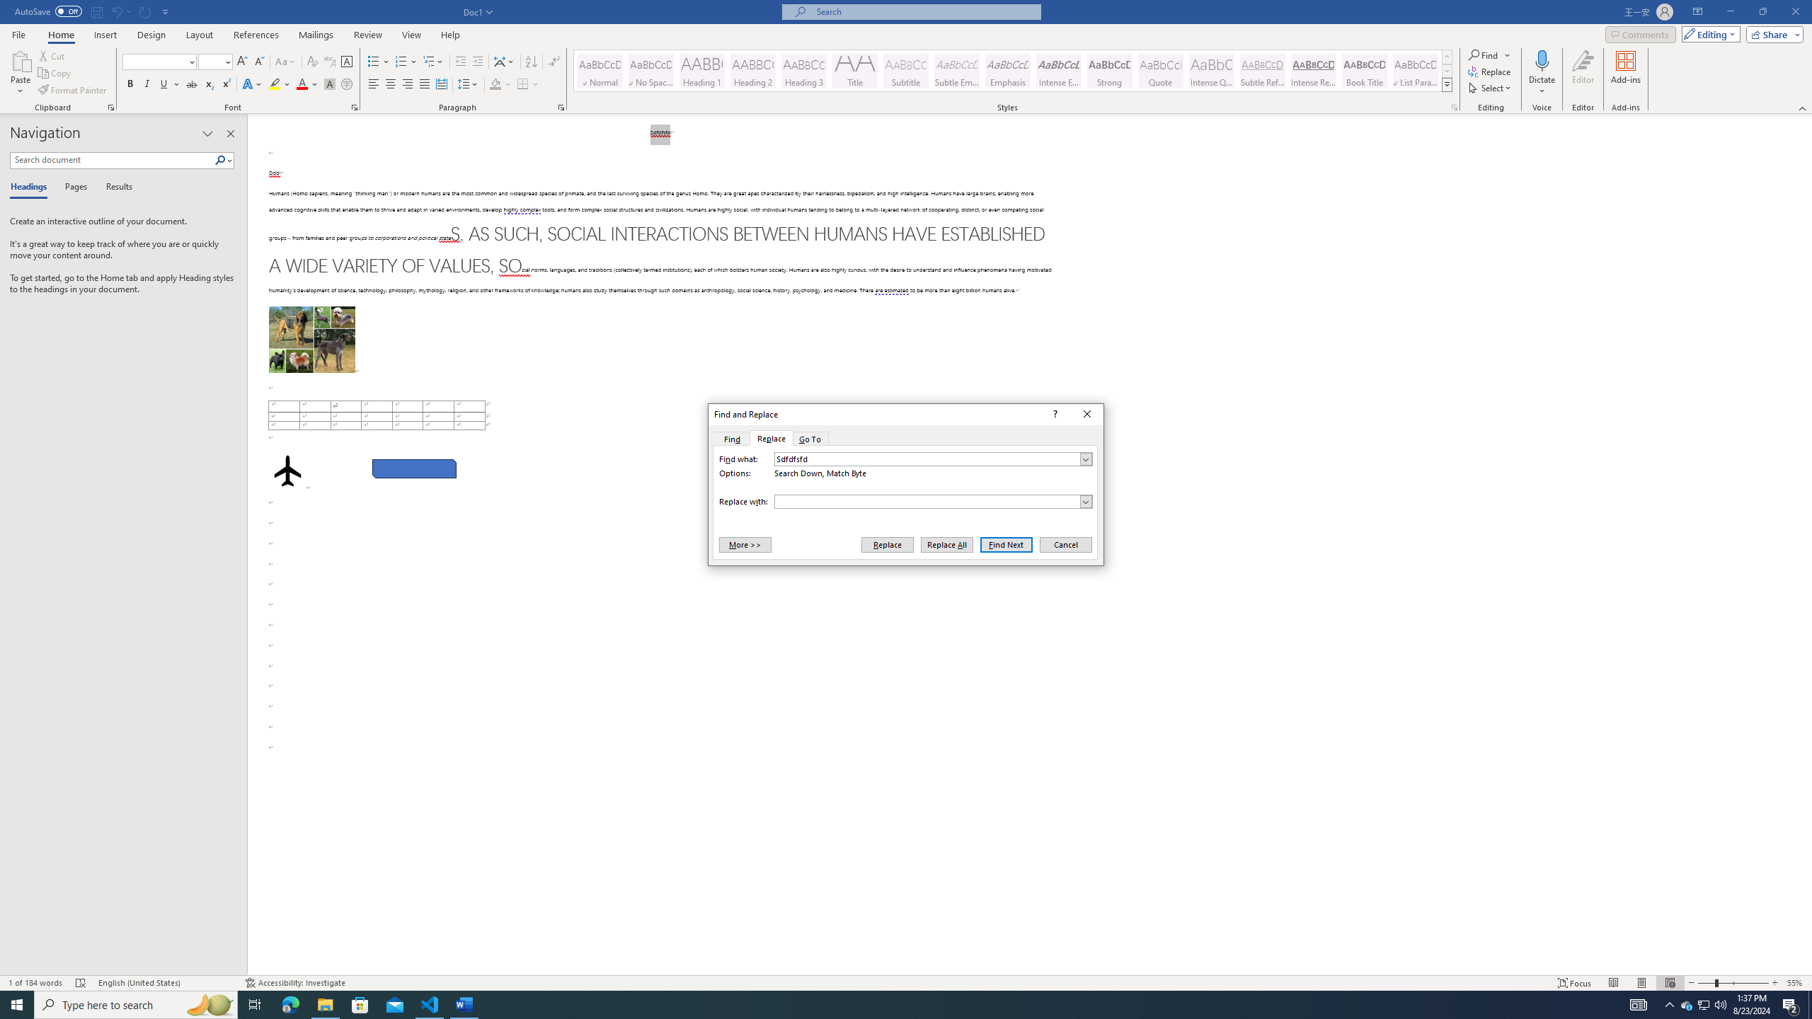 The image size is (1812, 1019). I want to click on Text Highlight Color, so click(280, 85).